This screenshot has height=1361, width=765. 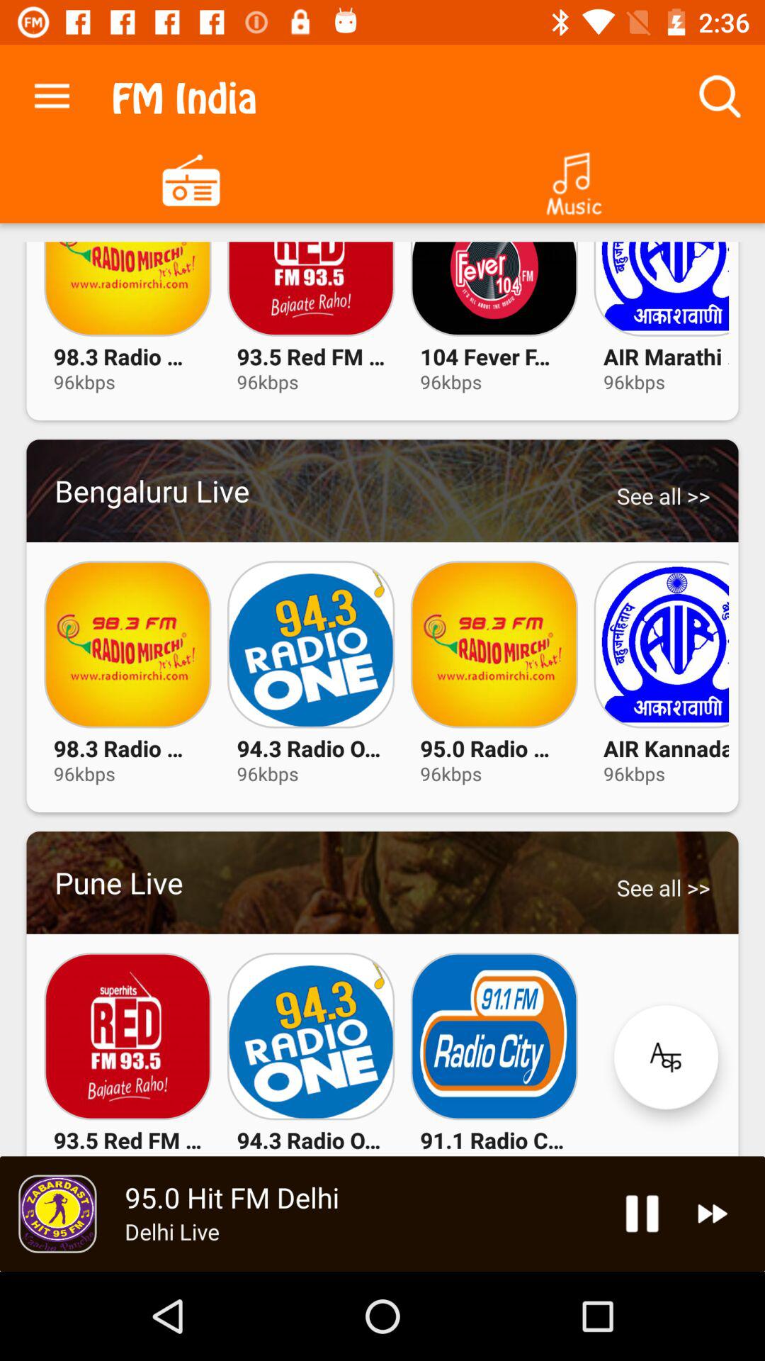 What do you see at coordinates (310, 1036) in the screenshot?
I see `click on the logo above 943 radio o` at bounding box center [310, 1036].